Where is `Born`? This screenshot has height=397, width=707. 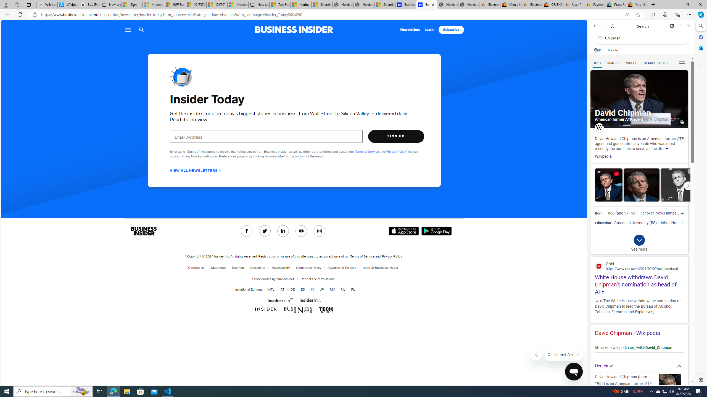
Born is located at coordinates (598, 213).